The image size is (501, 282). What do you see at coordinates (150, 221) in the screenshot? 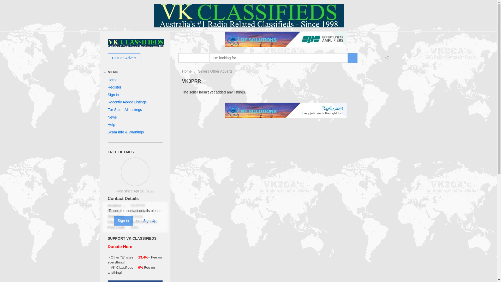
I see `Sign Up` at bounding box center [150, 221].